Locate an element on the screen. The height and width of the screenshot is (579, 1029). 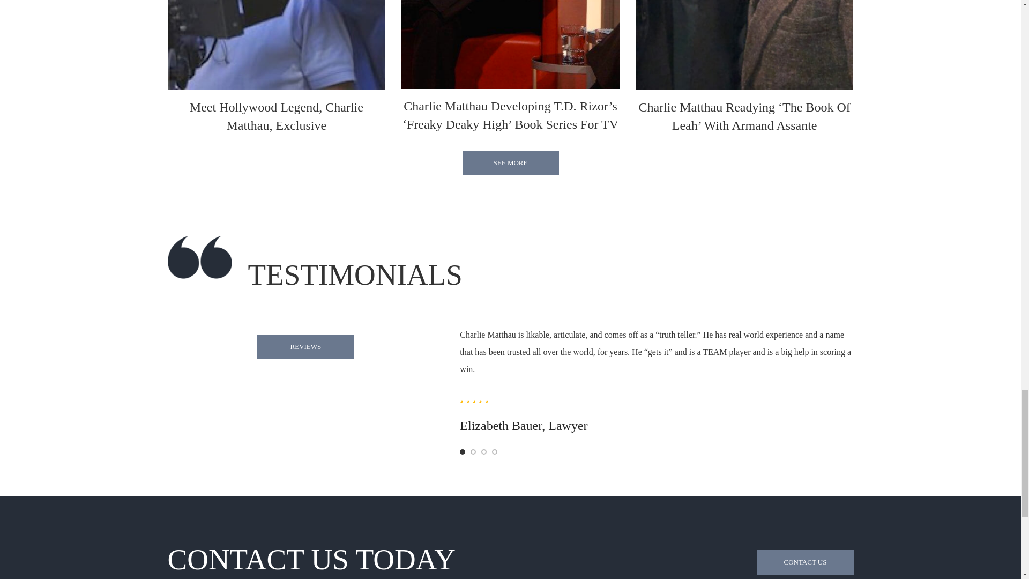
REVIEWS is located at coordinates (305, 346).